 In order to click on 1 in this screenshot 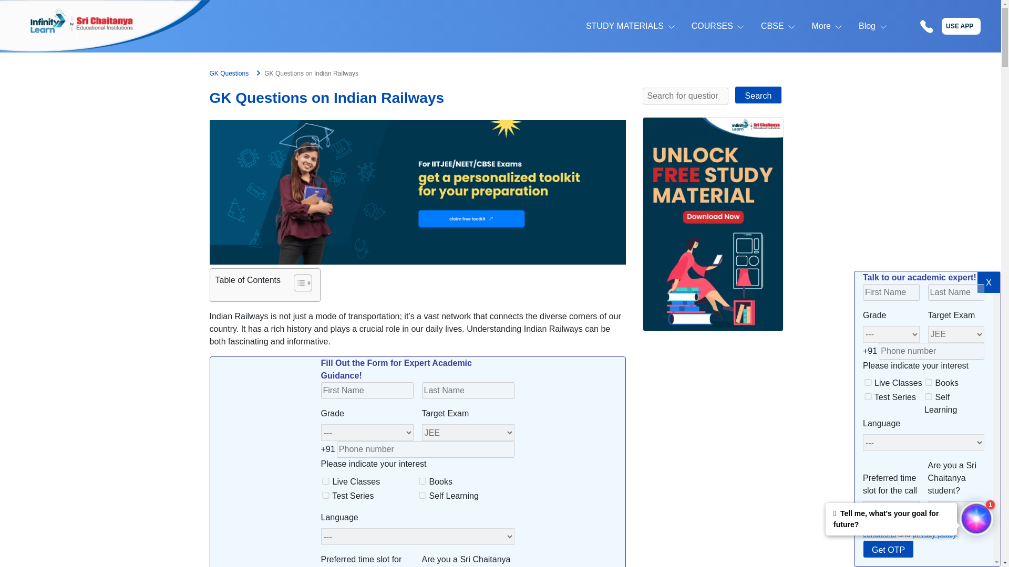, I will do `click(867, 523)`.